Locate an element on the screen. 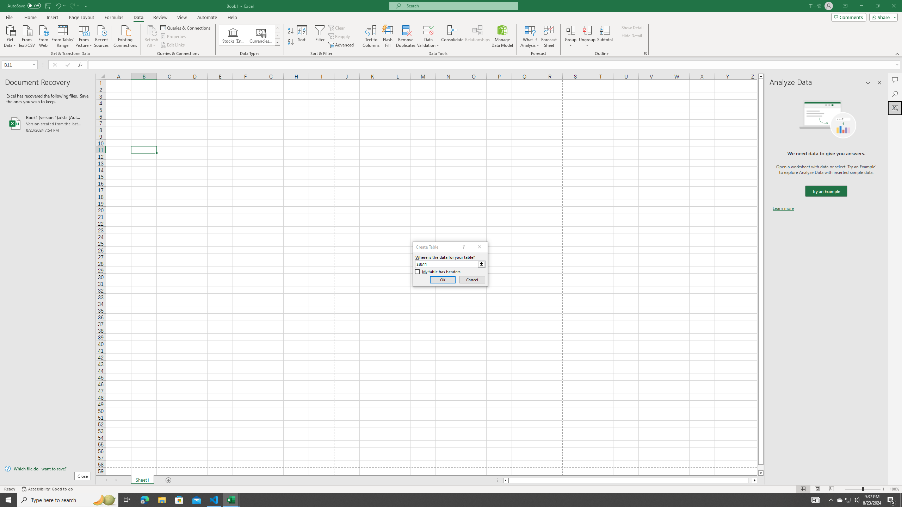 This screenshot has width=902, height=507. Row up is located at coordinates (278, 28).